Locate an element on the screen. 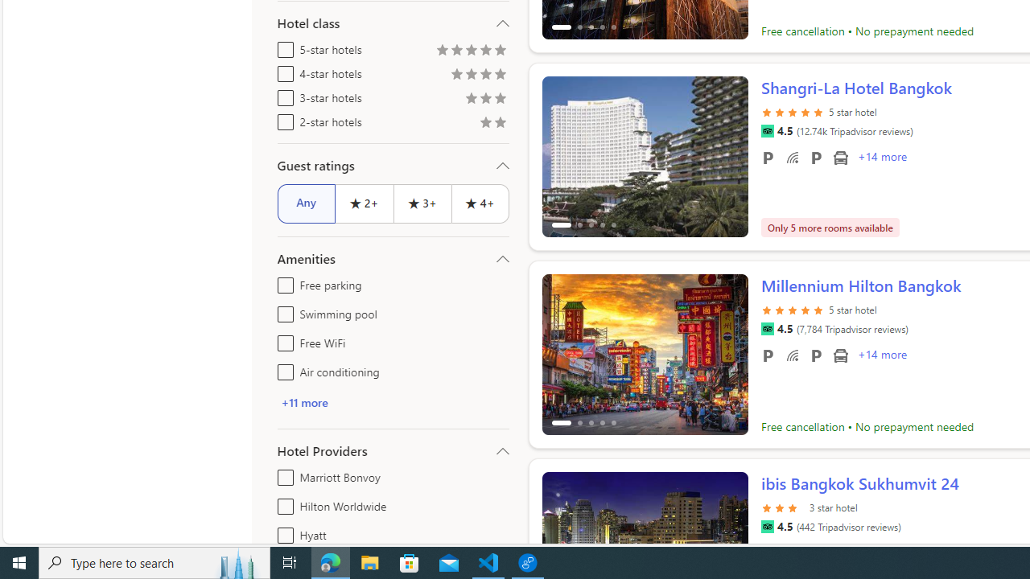 The image size is (1030, 579). Marriott Bonvoy is located at coordinates (282, 474).